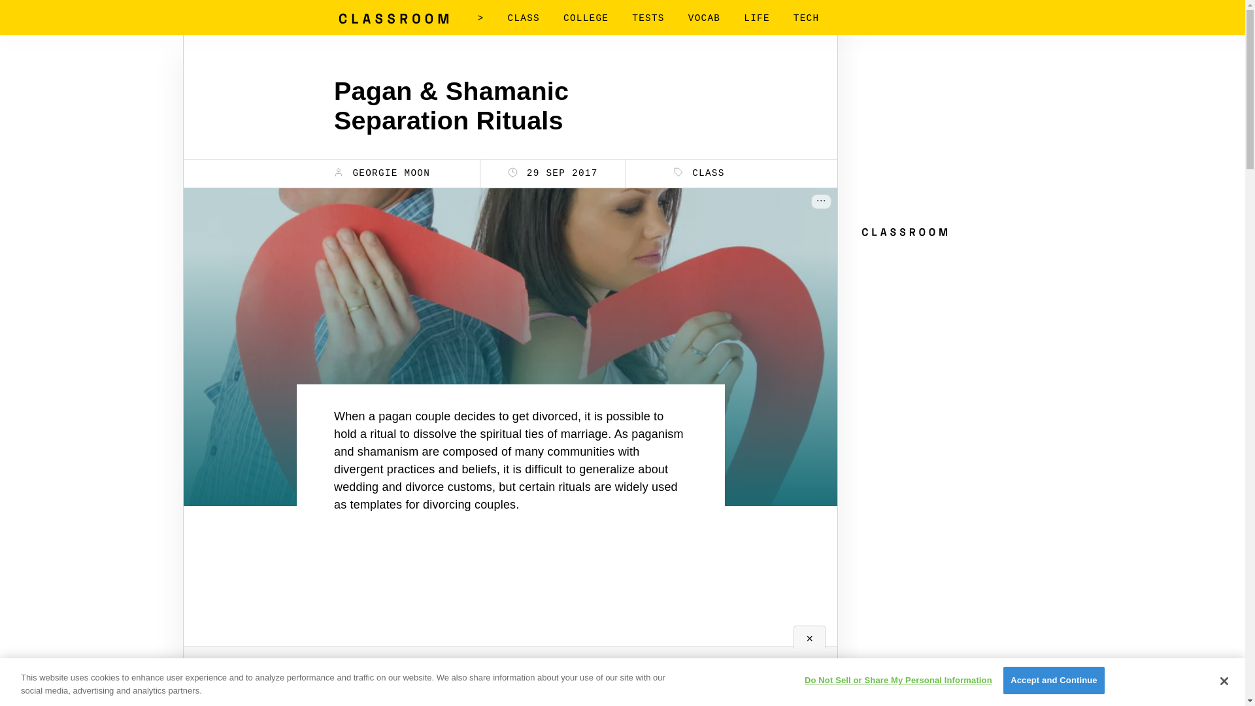 This screenshot has width=1255, height=706. What do you see at coordinates (523, 18) in the screenshot?
I see `CLASS` at bounding box center [523, 18].